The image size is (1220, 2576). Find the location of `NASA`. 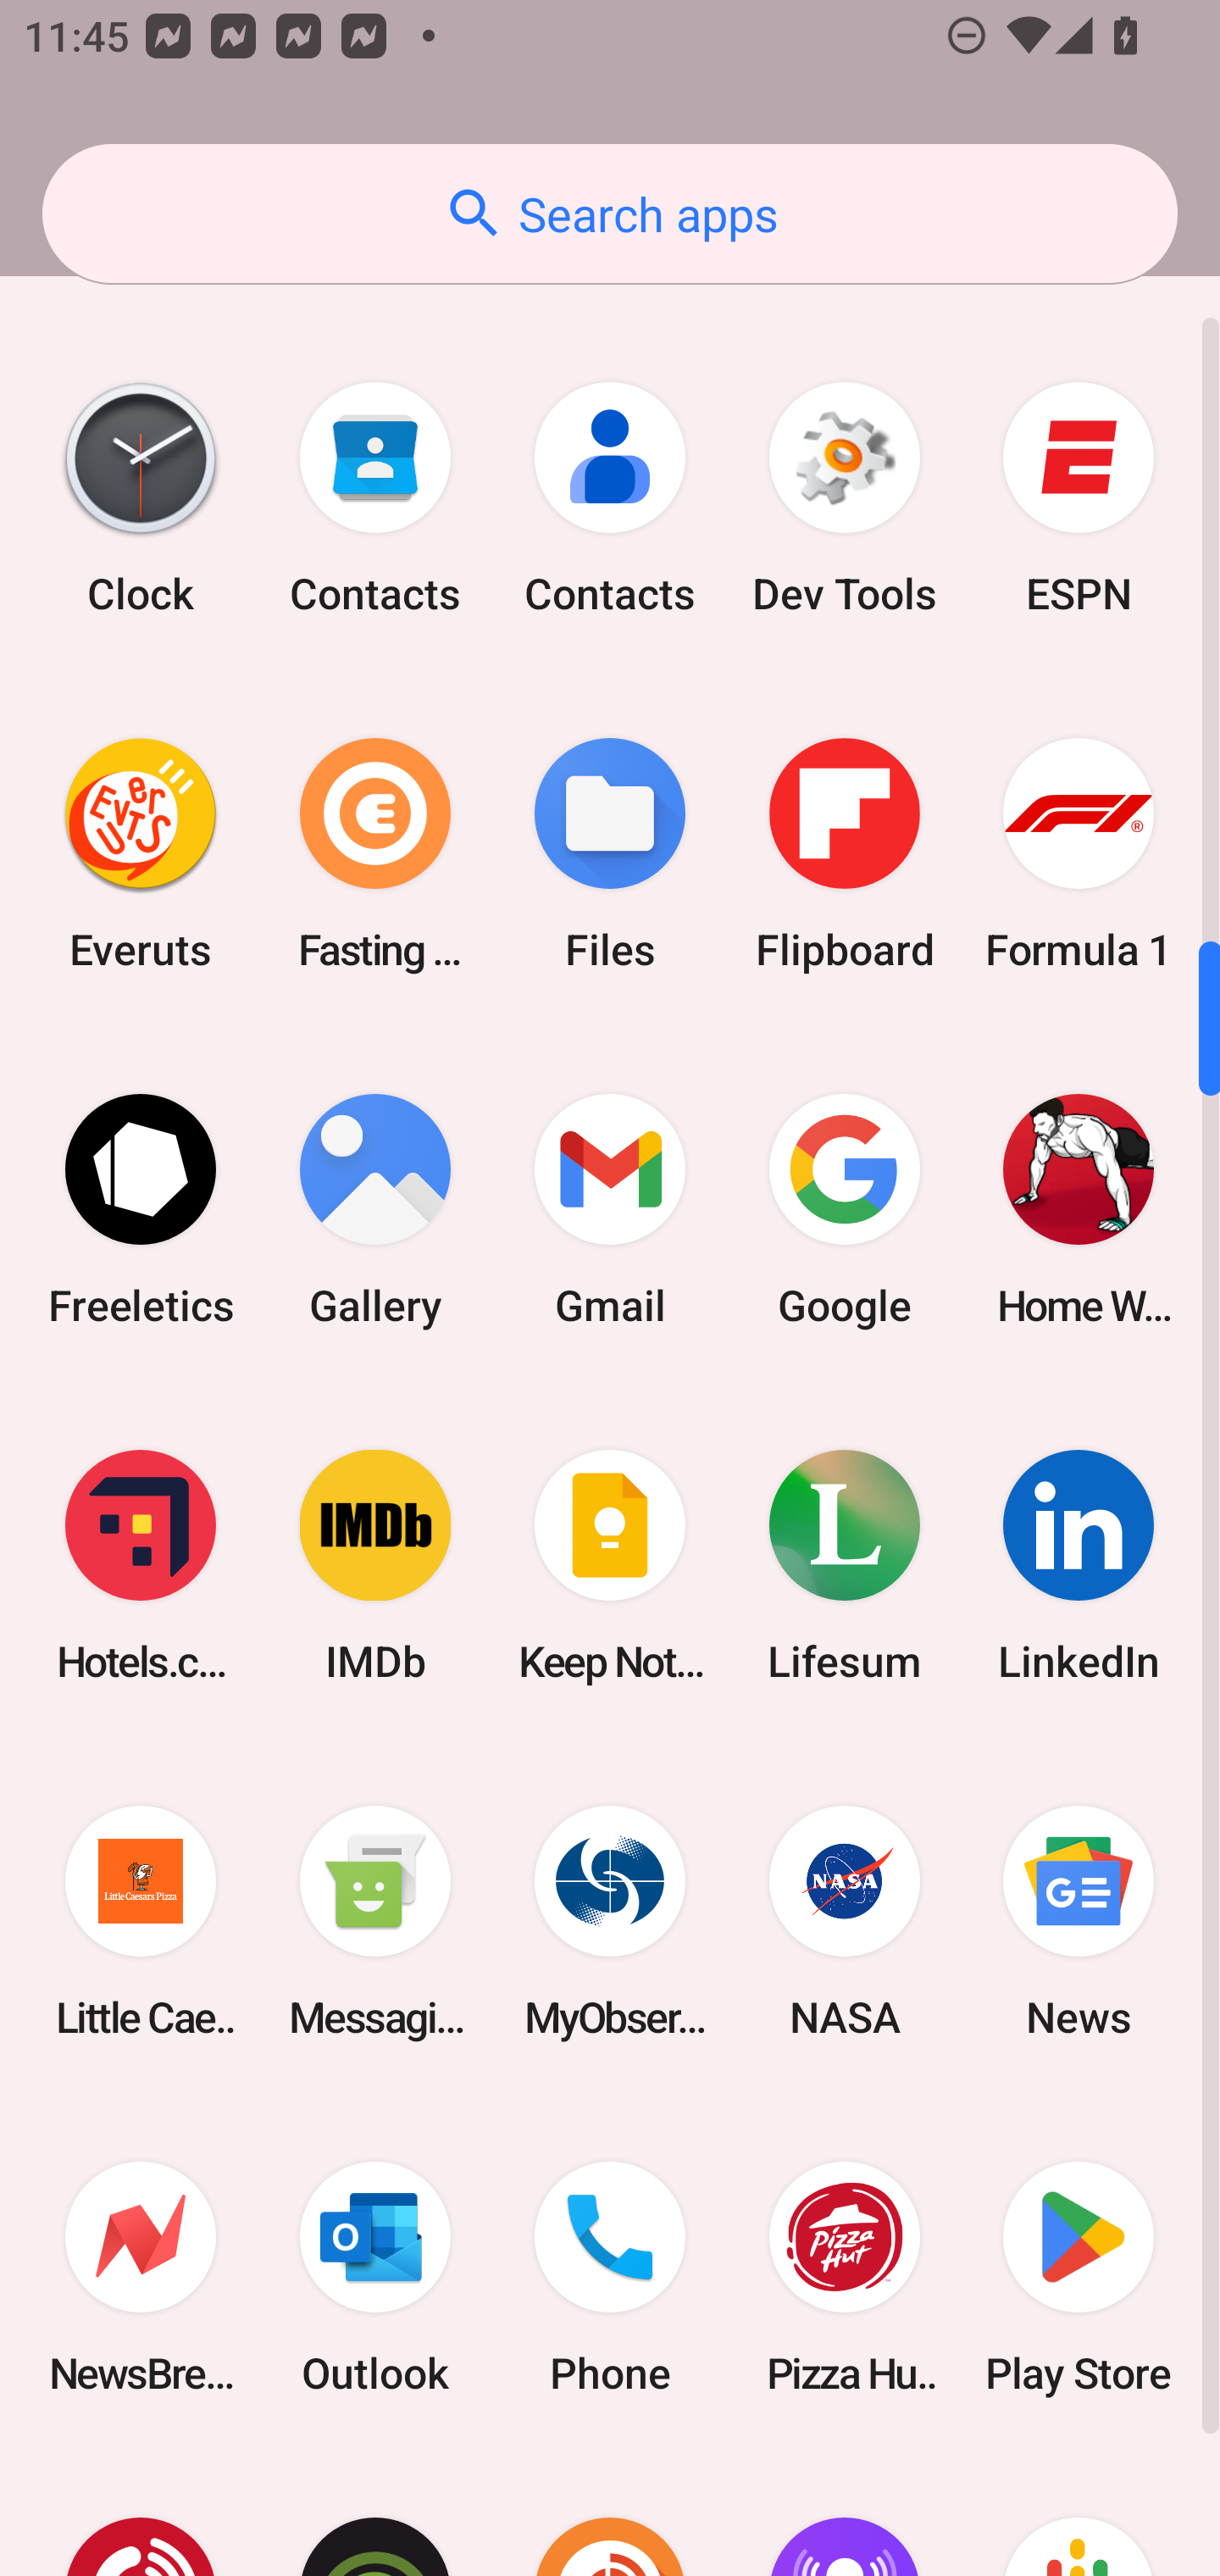

NASA is located at coordinates (844, 1922).